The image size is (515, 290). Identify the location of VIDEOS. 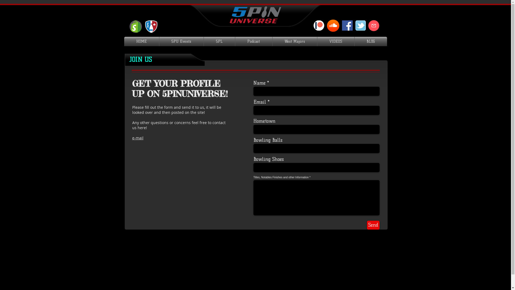
(336, 41).